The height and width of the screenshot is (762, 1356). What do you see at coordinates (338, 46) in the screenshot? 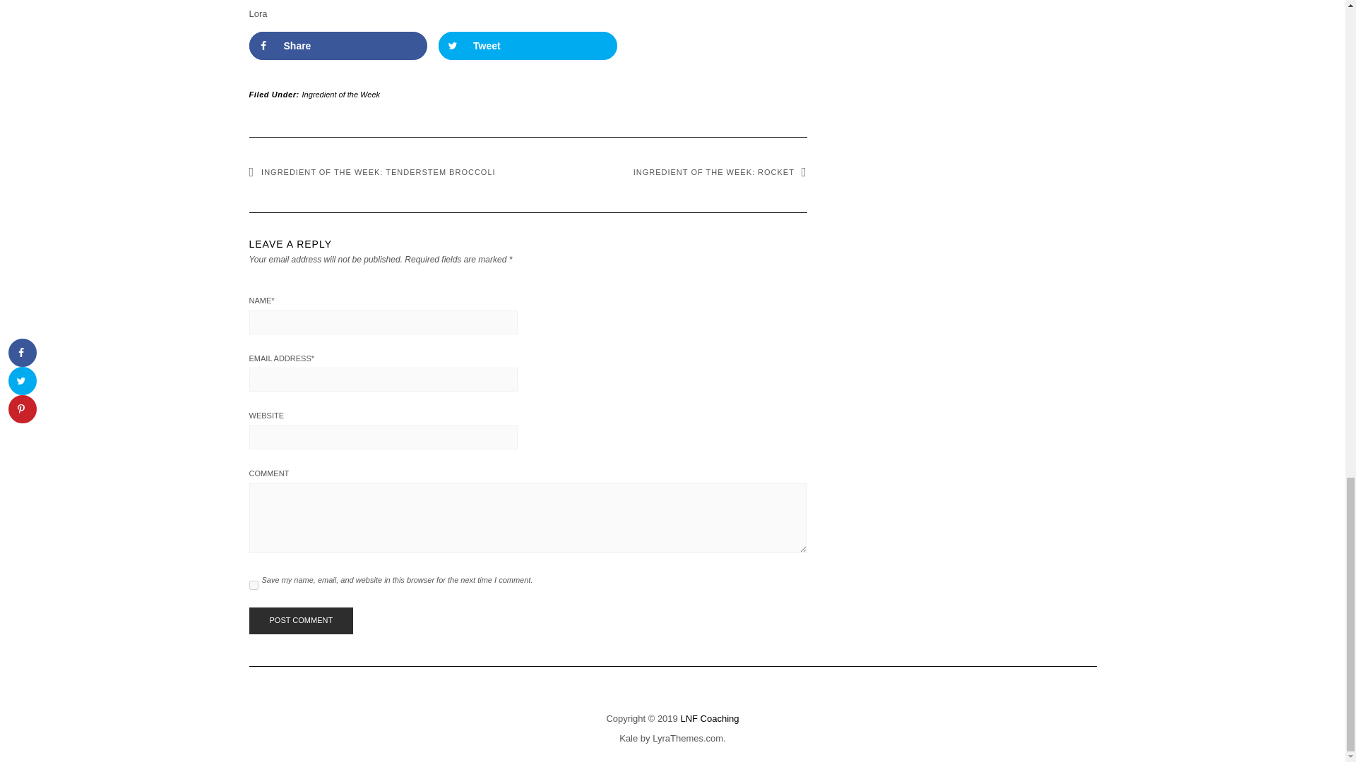
I see `Share` at bounding box center [338, 46].